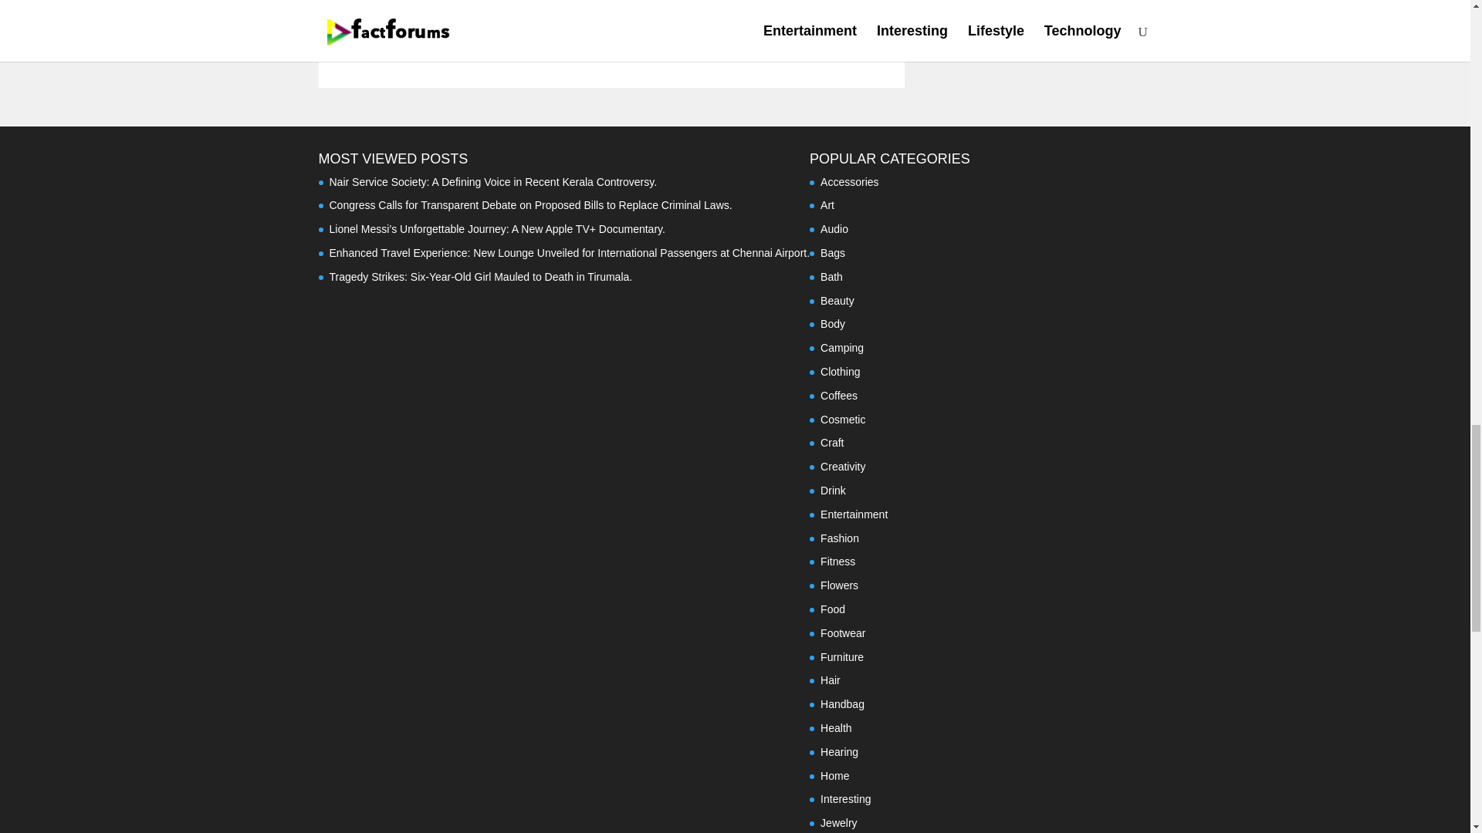  I want to click on Craft, so click(832, 443).